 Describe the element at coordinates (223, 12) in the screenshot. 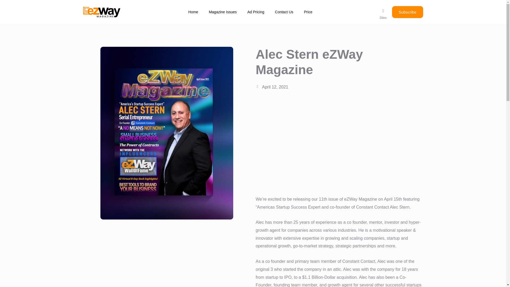

I see `Magazine Issues` at that location.